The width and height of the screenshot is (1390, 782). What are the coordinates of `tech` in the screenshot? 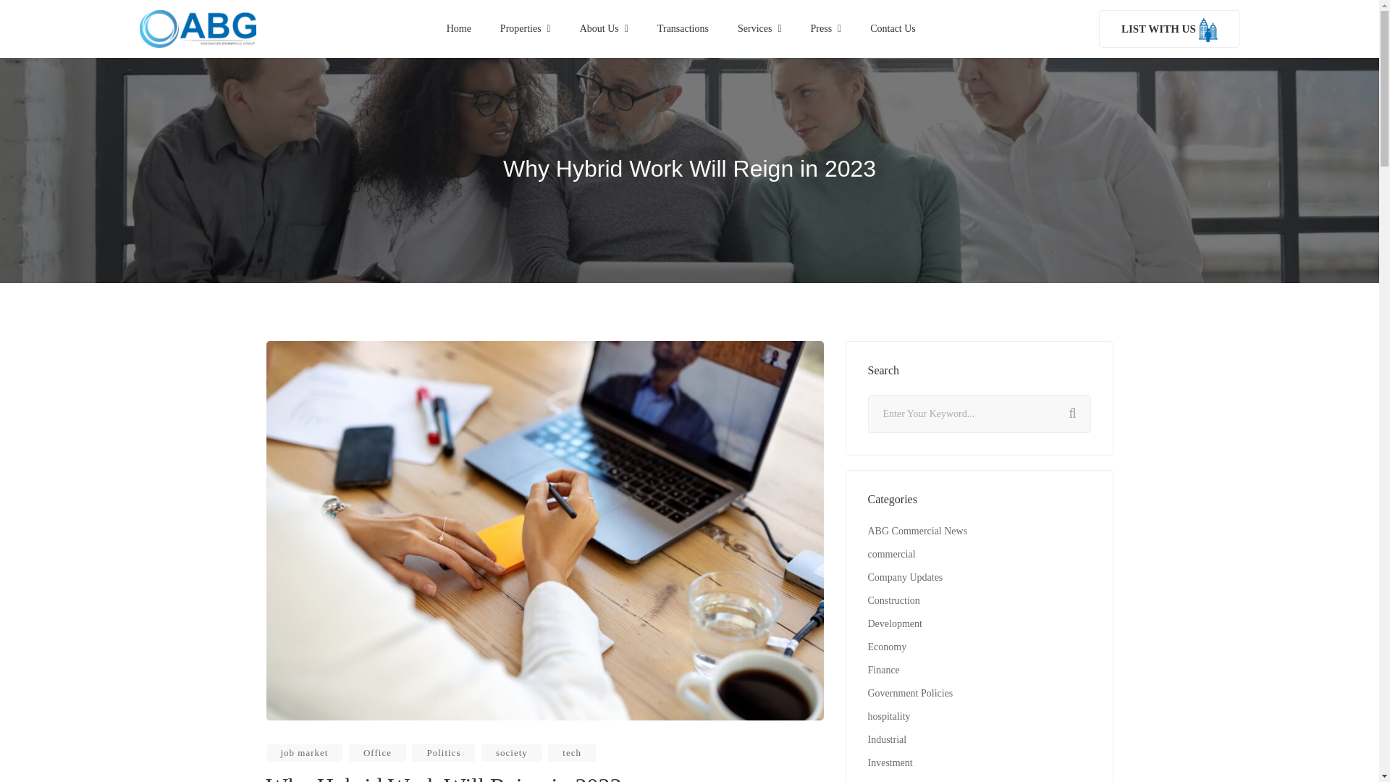 It's located at (572, 753).